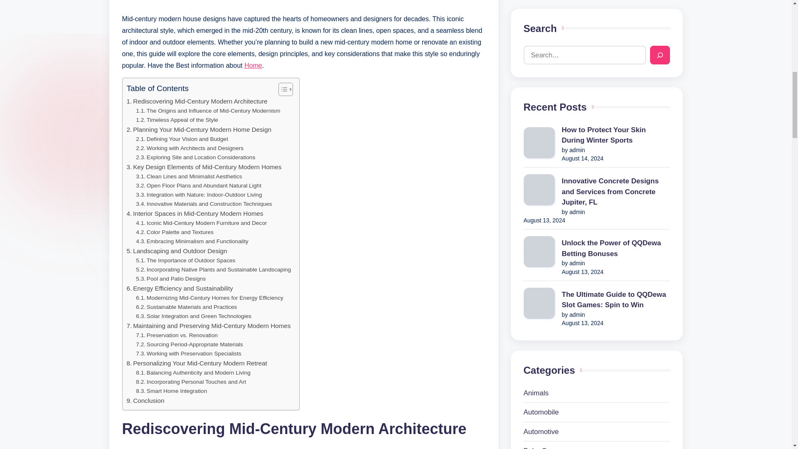  What do you see at coordinates (181, 139) in the screenshot?
I see `Defining Your Vision and Budget` at bounding box center [181, 139].